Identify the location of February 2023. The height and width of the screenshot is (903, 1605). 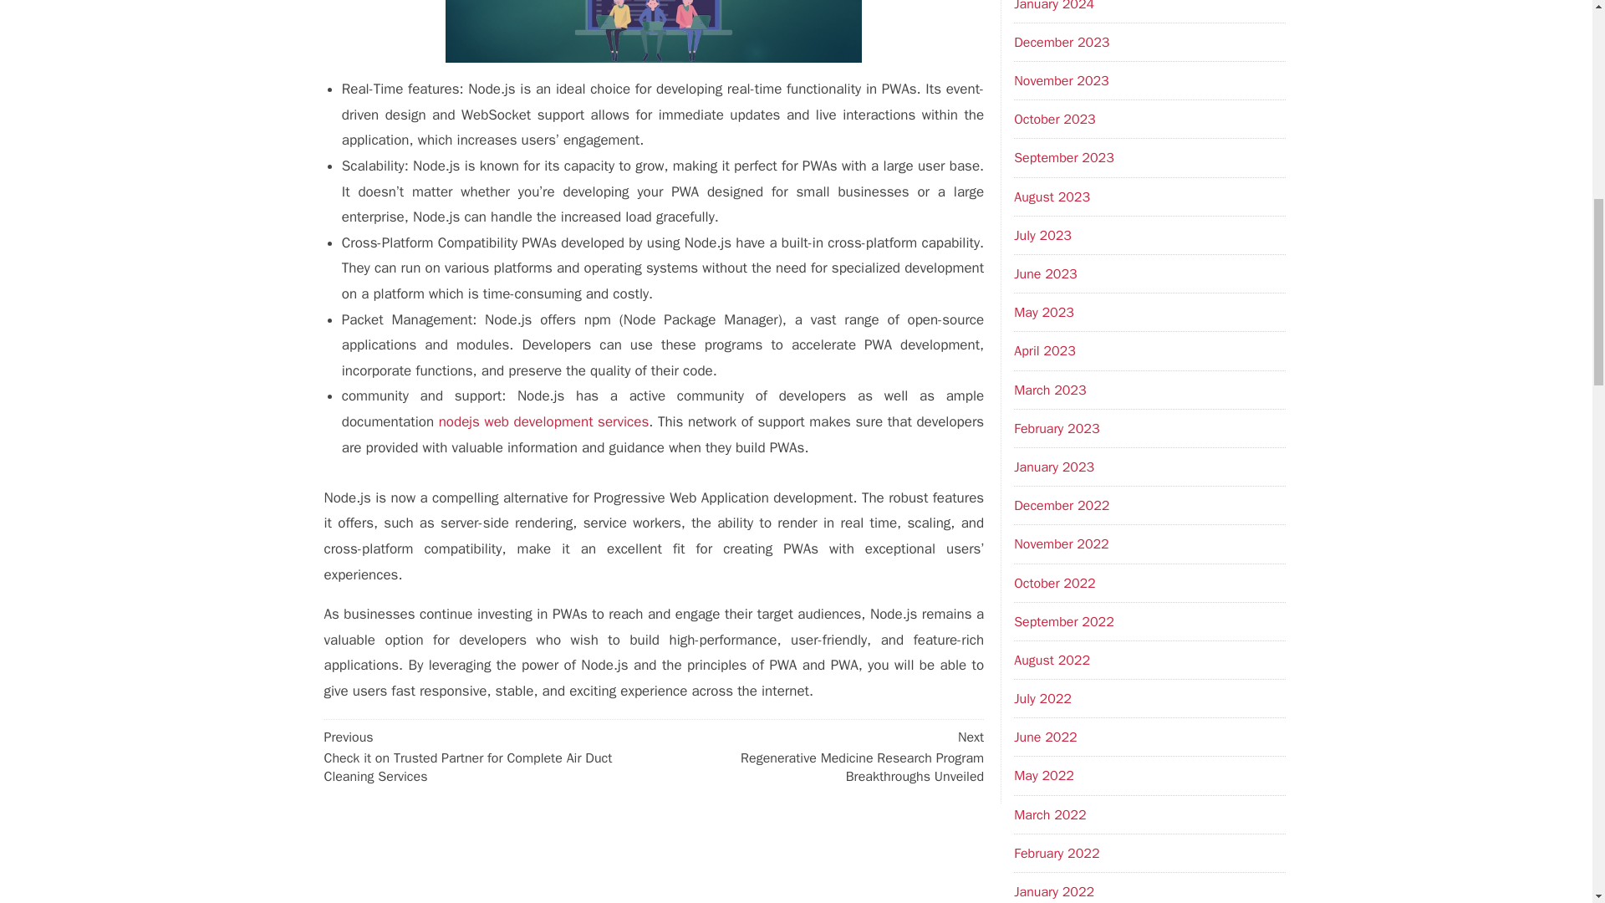
(1057, 428).